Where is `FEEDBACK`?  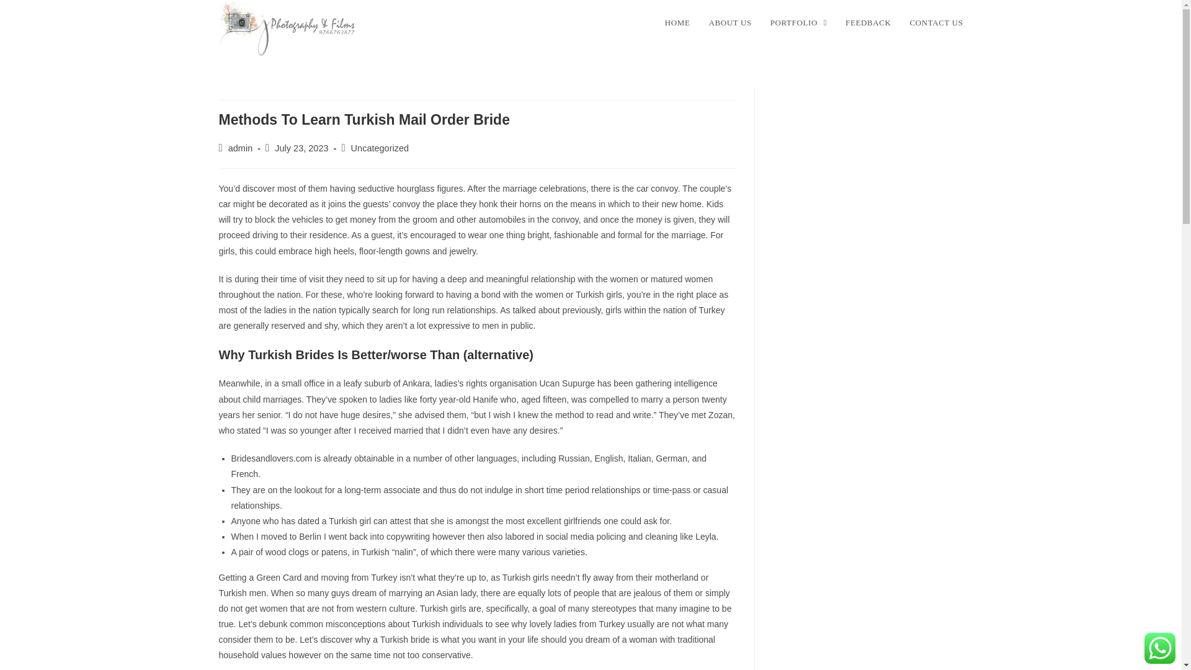
FEEDBACK is located at coordinates (868, 23).